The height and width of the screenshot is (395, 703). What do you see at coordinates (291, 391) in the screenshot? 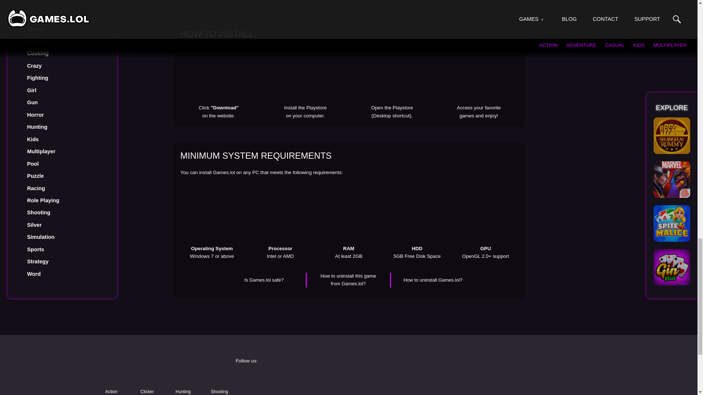
I see `YouTube` at bounding box center [291, 391].